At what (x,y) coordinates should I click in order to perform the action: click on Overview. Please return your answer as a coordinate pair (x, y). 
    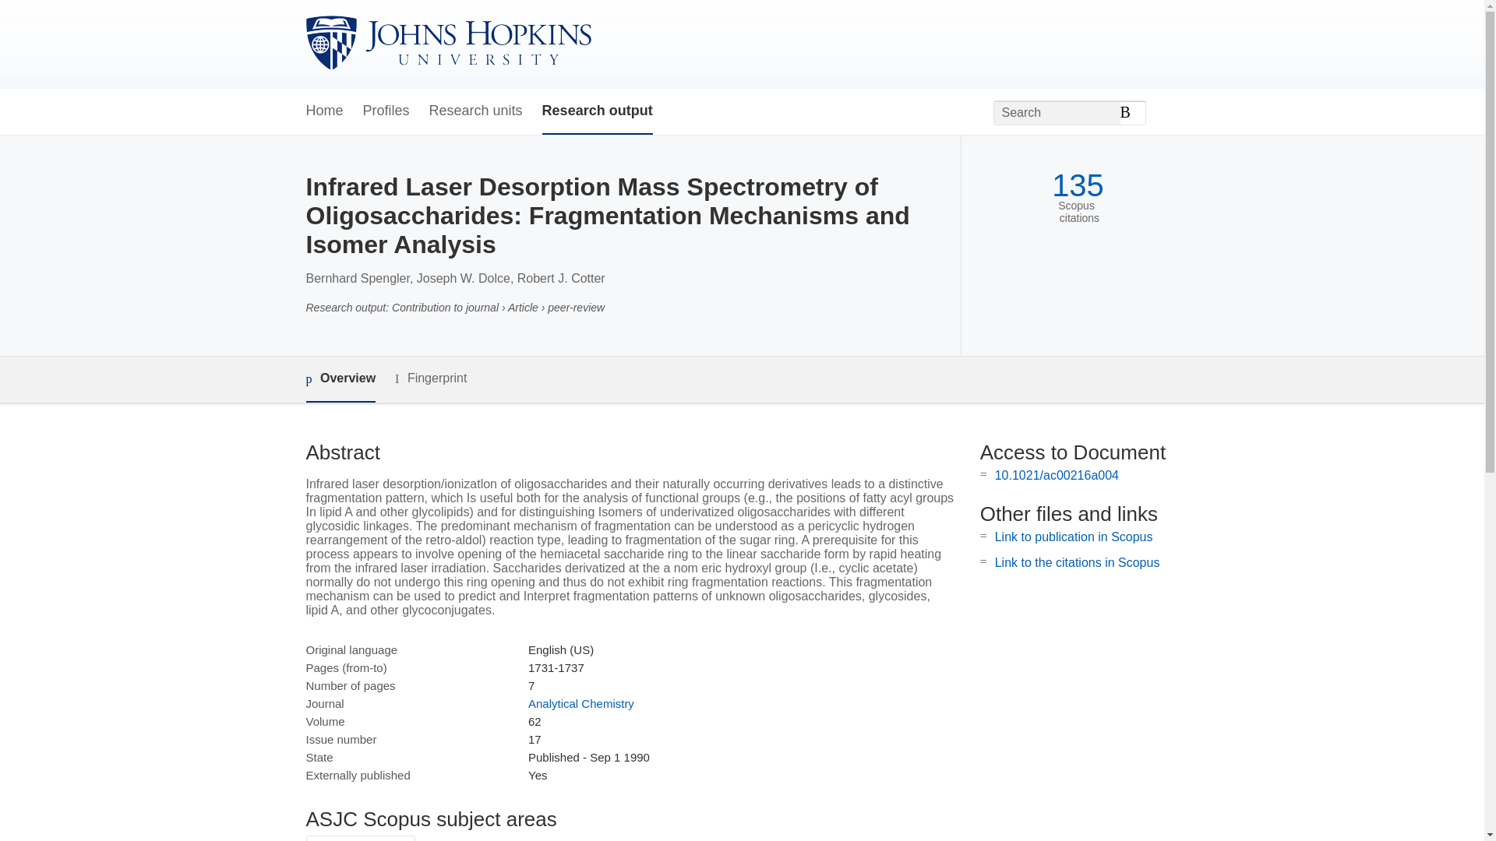
    Looking at the image, I should click on (340, 379).